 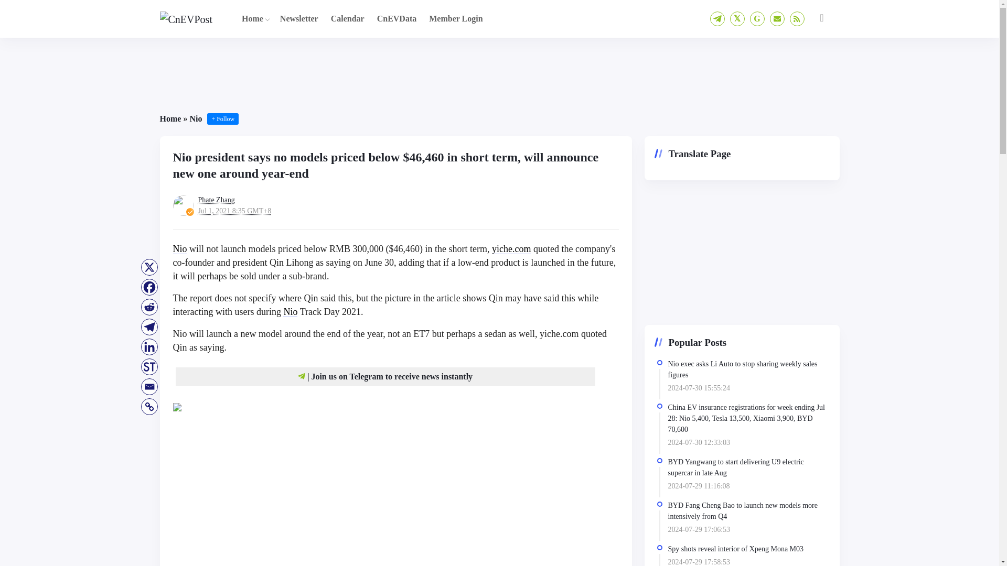 What do you see at coordinates (391, 376) in the screenshot?
I see `Join us on Telegram to receive news instantly` at bounding box center [391, 376].